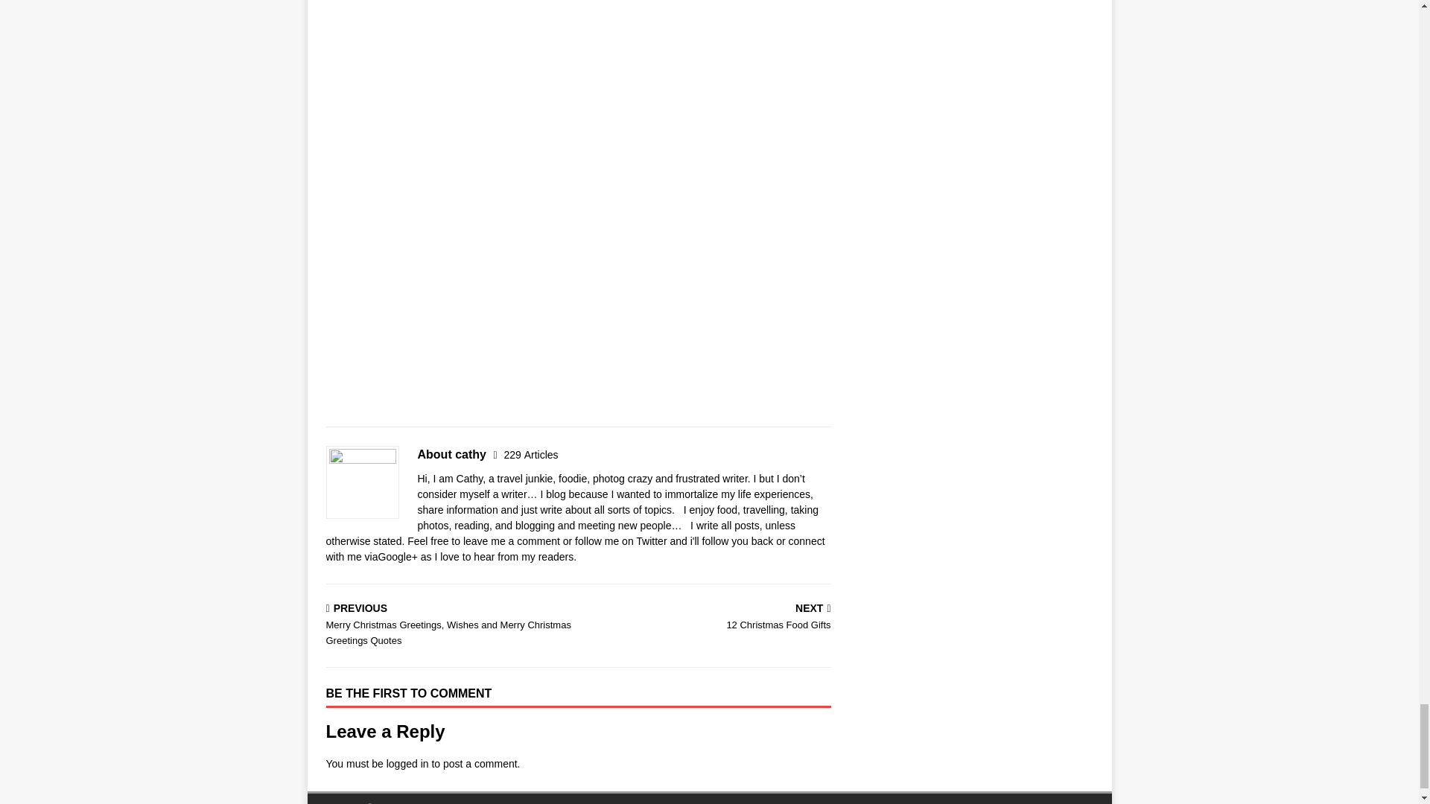 The width and height of the screenshot is (1430, 804). Describe the element at coordinates (530, 454) in the screenshot. I see `logged in` at that location.